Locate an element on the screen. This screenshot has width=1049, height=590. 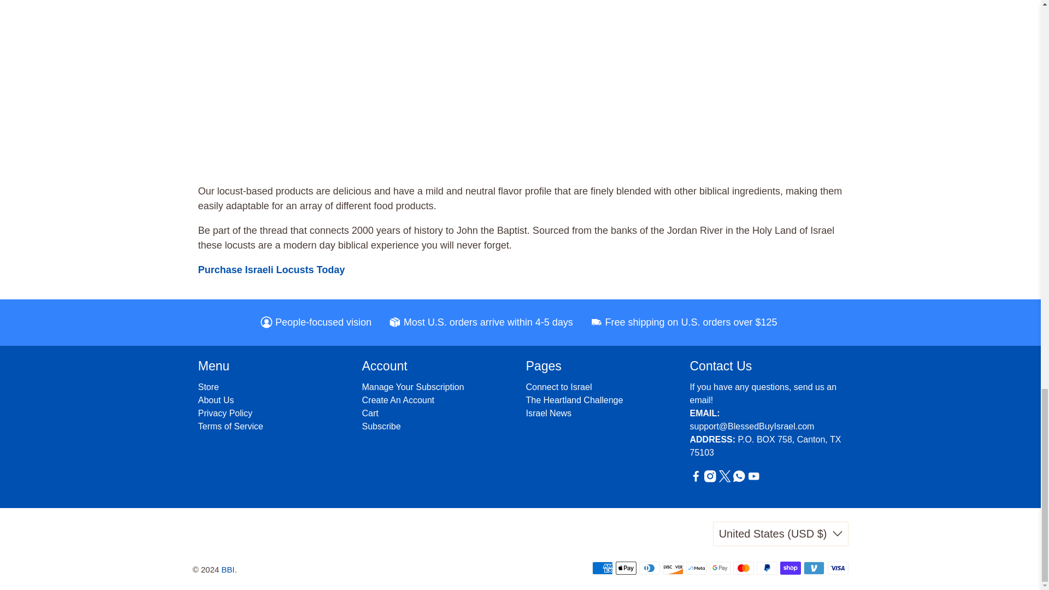
Google Pay is located at coordinates (720, 568).